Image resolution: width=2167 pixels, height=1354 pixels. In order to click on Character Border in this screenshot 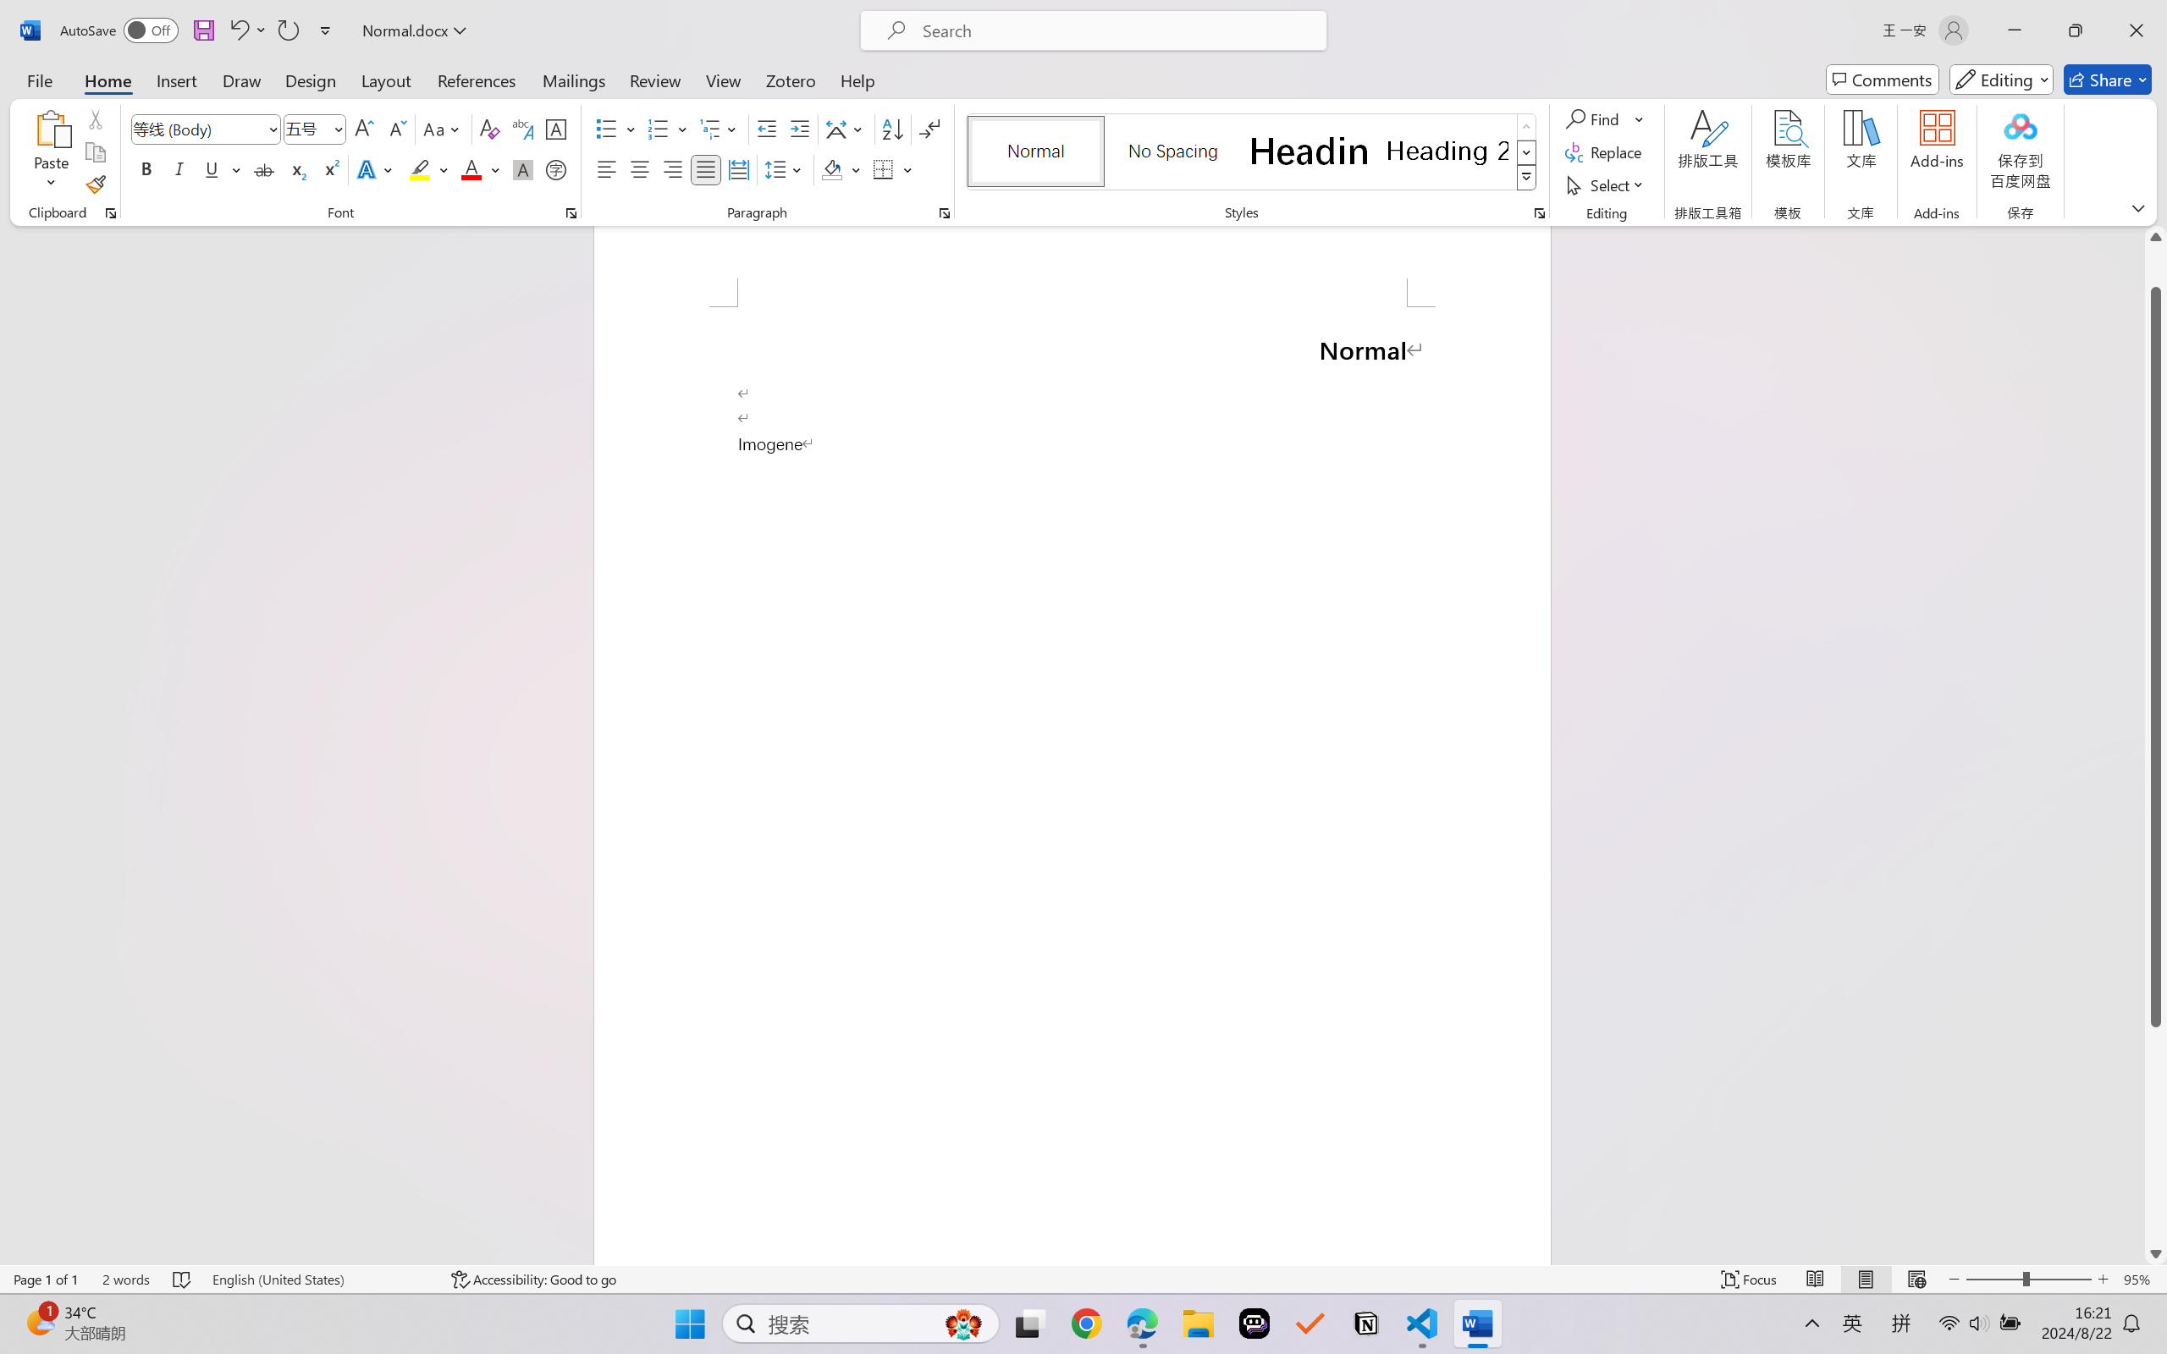, I will do `click(557, 129)`.